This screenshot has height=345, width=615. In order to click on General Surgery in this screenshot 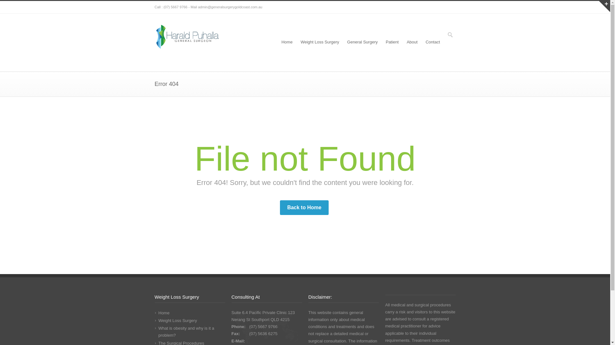, I will do `click(363, 42)`.